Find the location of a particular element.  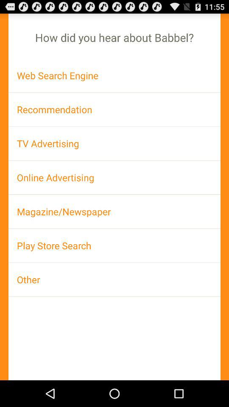

flip until play store search item is located at coordinates (114, 245).